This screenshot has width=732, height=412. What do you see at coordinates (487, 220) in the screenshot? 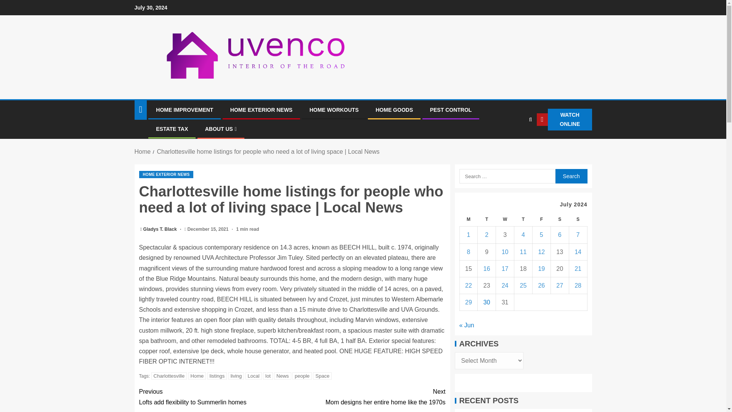
I see `Tuesday` at bounding box center [487, 220].